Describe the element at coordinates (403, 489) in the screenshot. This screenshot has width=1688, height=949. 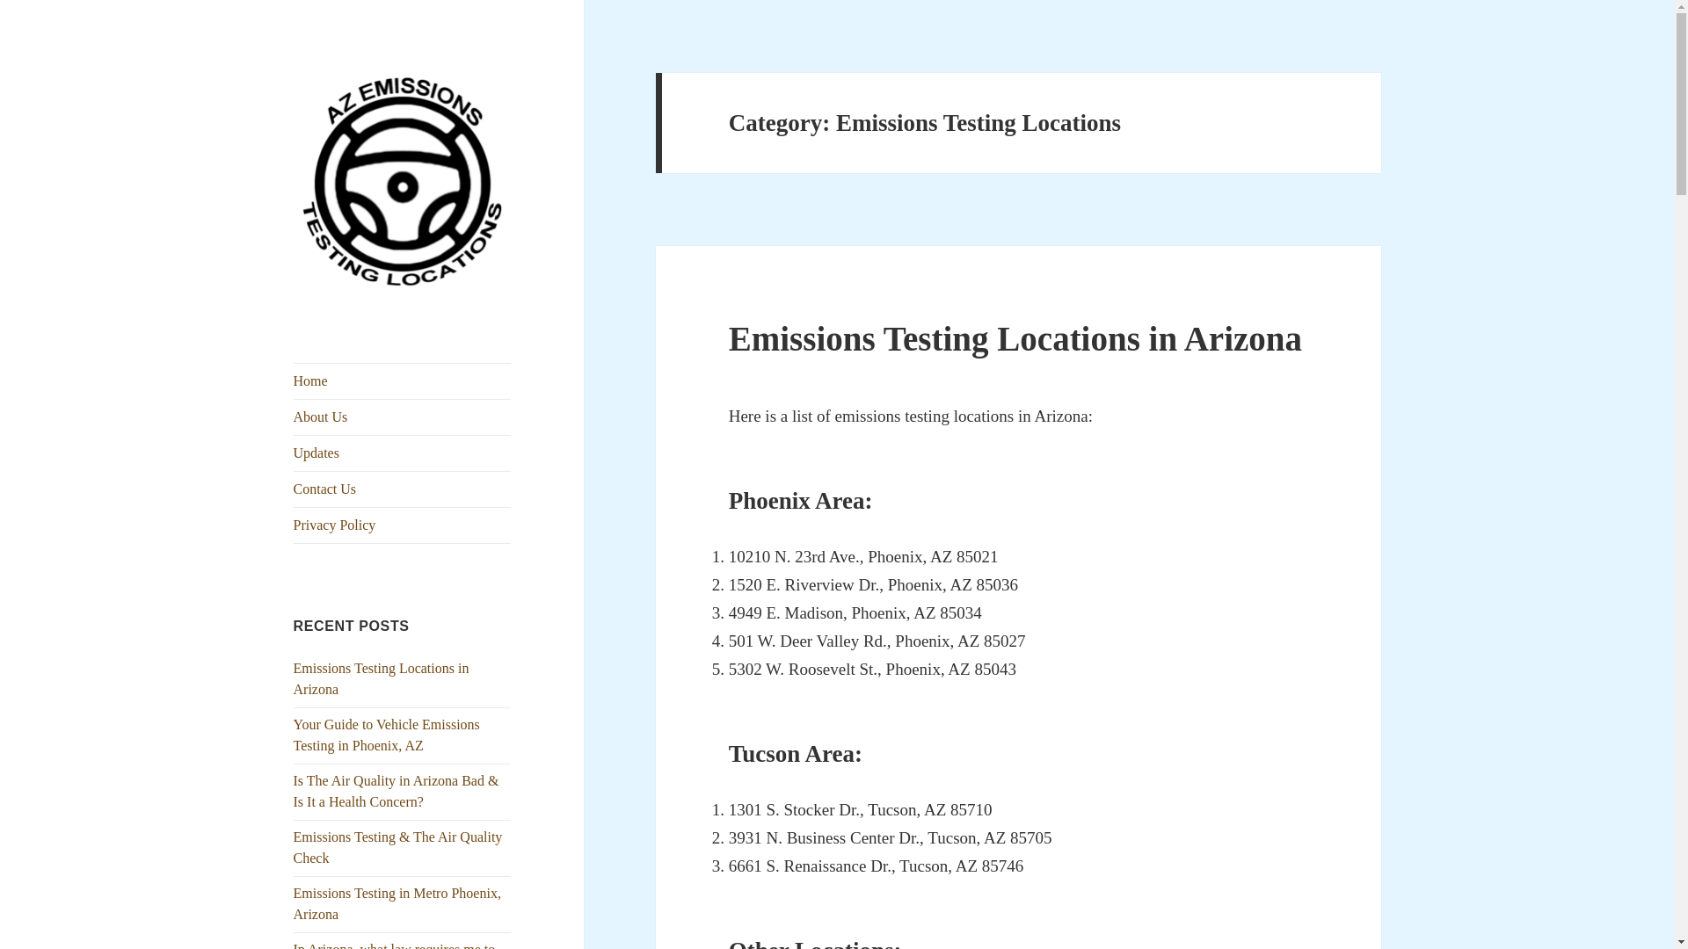
I see `Contact Us` at that location.